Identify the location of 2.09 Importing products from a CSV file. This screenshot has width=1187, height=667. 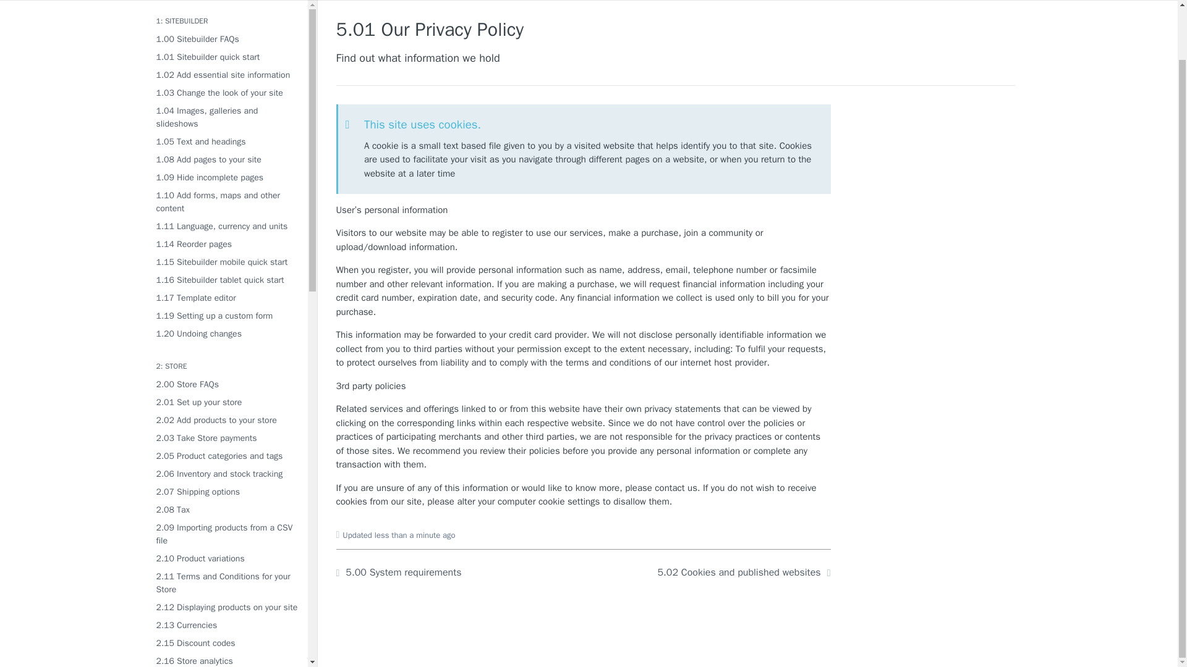
(226, 534).